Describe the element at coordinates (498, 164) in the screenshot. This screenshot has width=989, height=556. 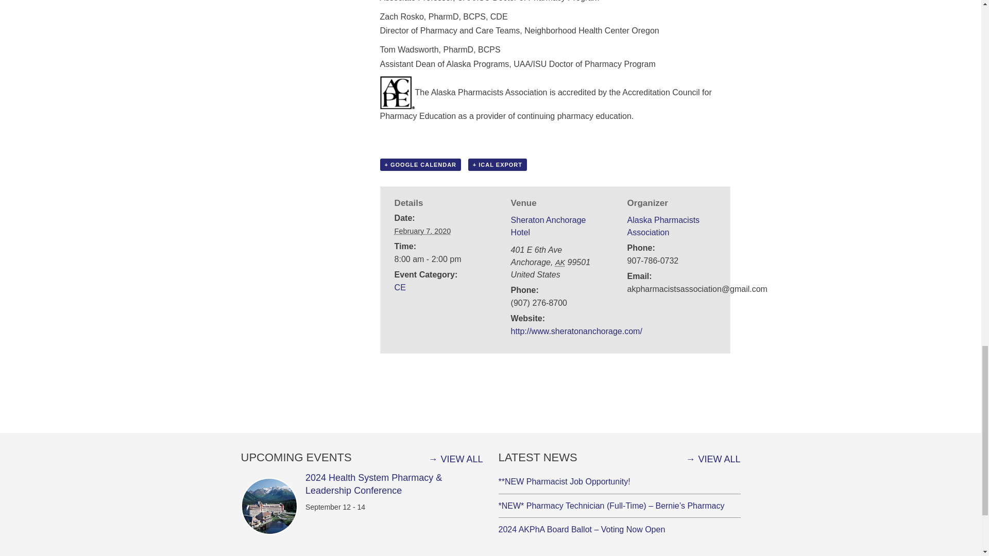
I see `Download .ics file` at that location.